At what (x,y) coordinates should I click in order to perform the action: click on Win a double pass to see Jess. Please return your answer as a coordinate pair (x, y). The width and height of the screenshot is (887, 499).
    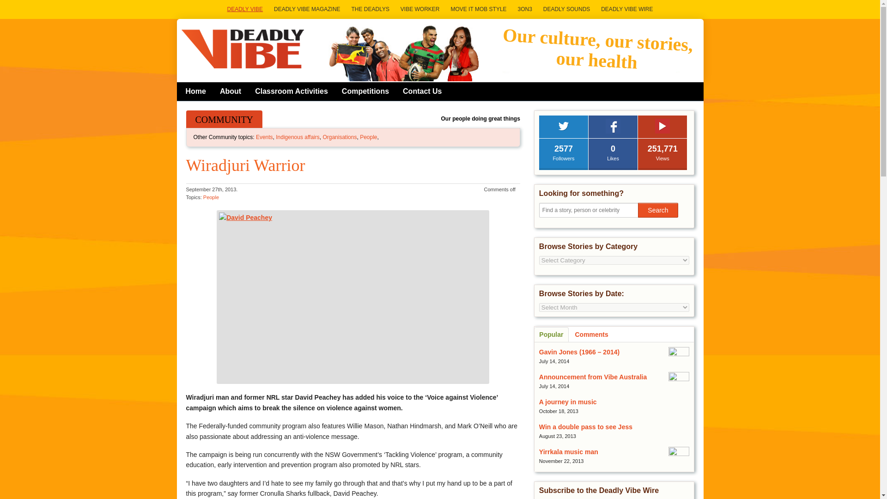
    Looking at the image, I should click on (586, 427).